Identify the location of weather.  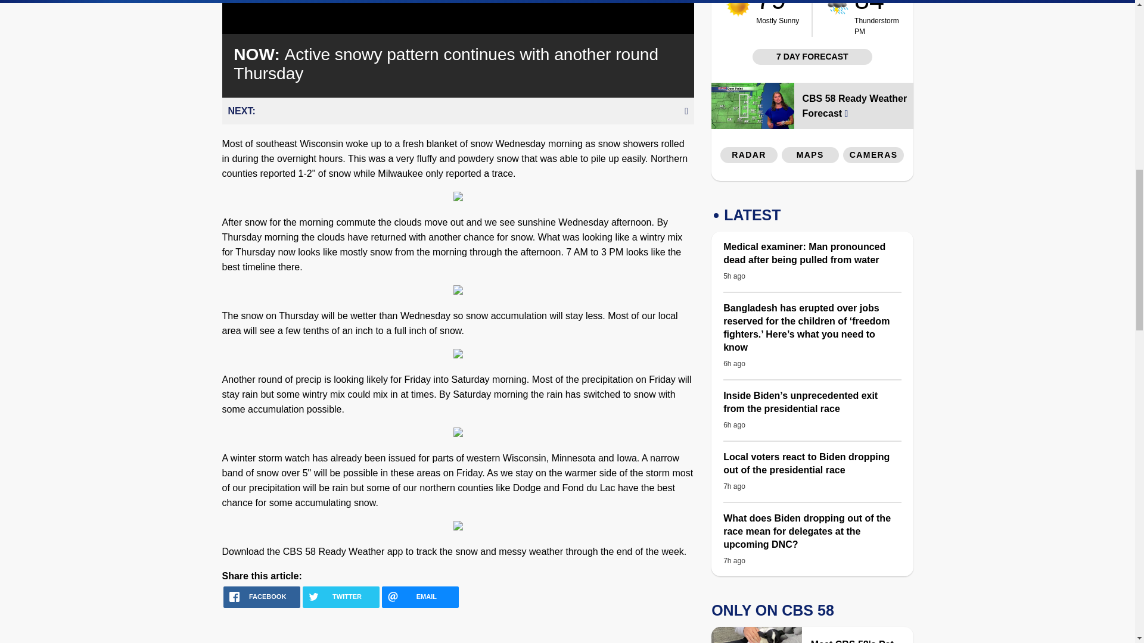
(738, 8).